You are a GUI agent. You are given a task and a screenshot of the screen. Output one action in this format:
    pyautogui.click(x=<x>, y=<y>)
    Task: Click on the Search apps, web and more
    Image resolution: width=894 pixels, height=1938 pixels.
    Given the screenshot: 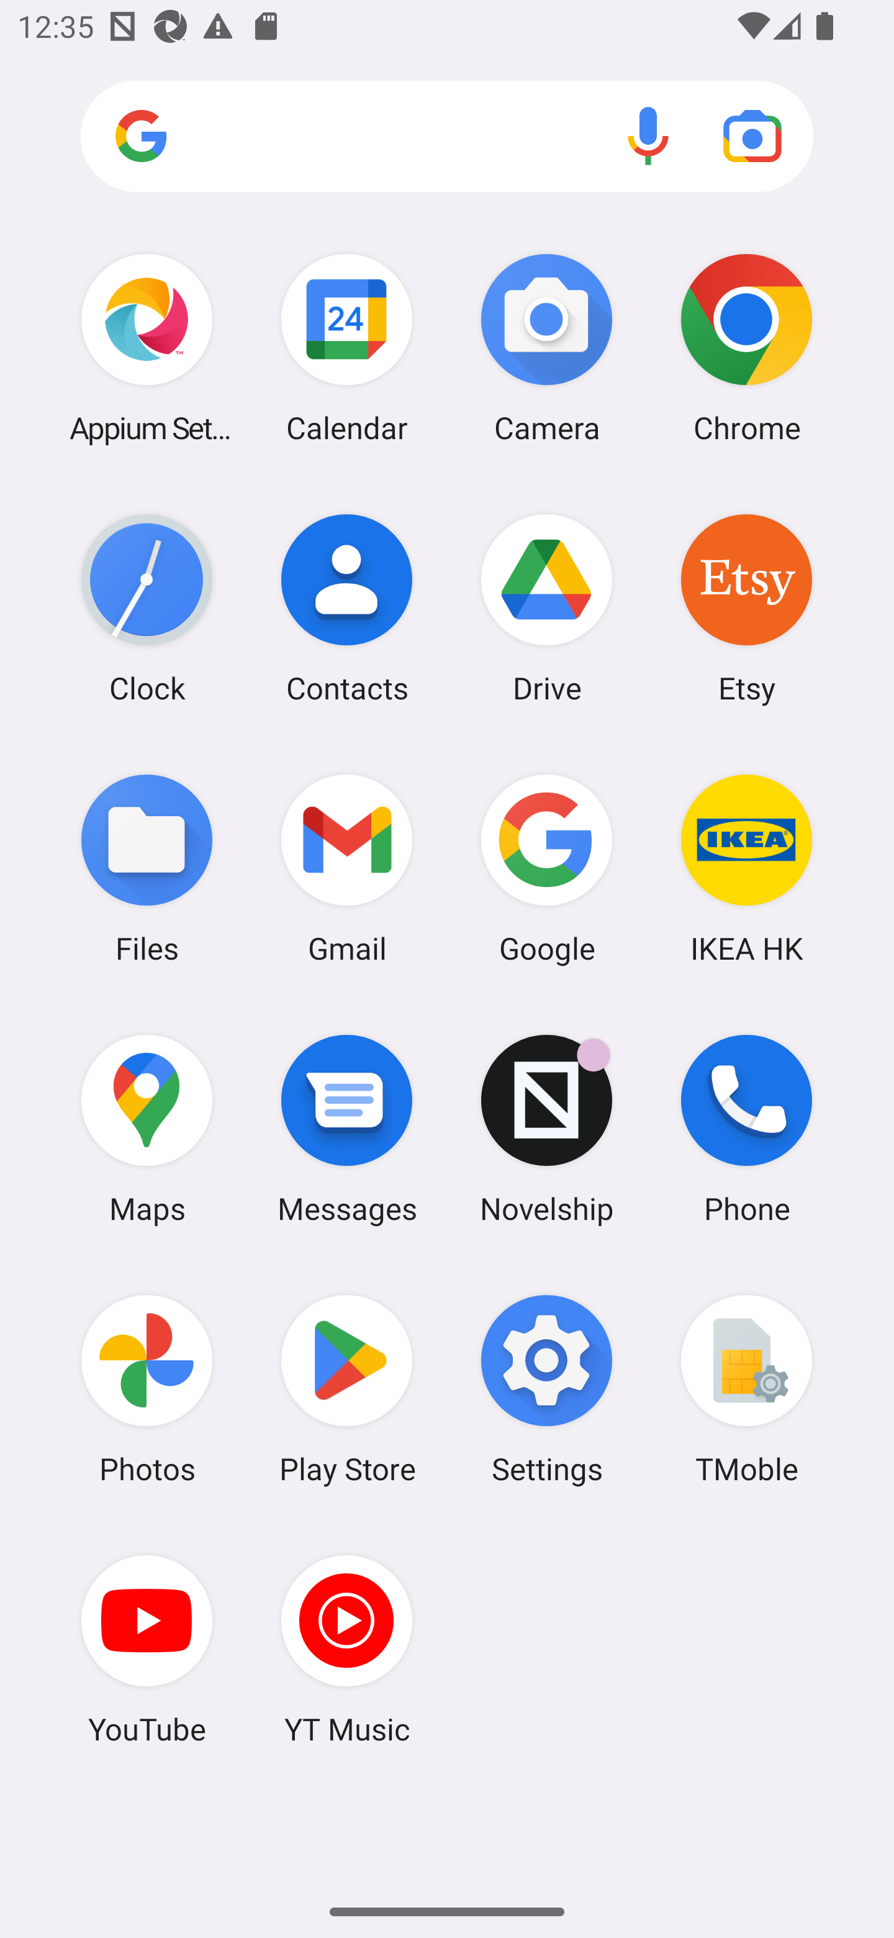 What is the action you would take?
    pyautogui.click(x=447, y=137)
    